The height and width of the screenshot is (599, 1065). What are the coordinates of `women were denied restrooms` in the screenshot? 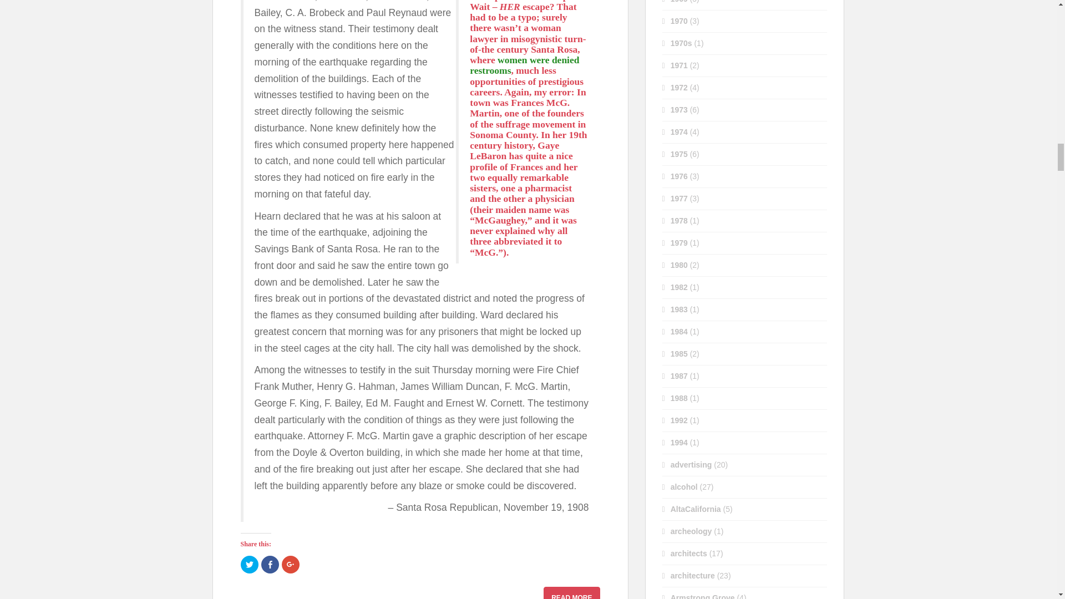 It's located at (524, 65).